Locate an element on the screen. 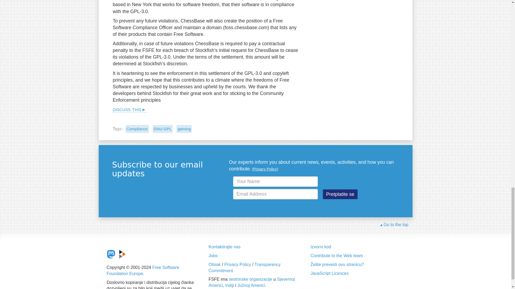  Kontaktirajte nas is located at coordinates (224, 247).